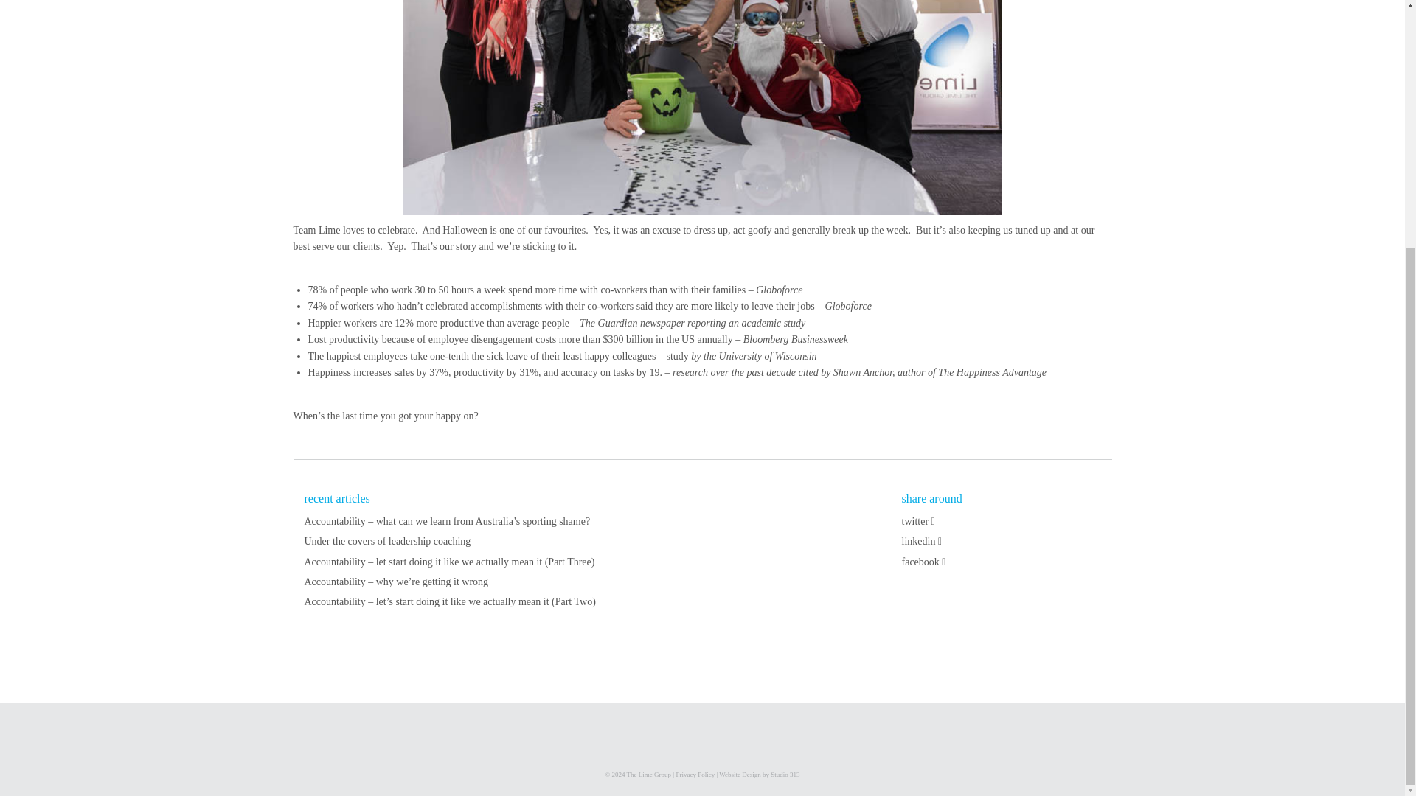 This screenshot has height=796, width=1416. Describe the element at coordinates (740, 775) in the screenshot. I see `Website Design` at that location.